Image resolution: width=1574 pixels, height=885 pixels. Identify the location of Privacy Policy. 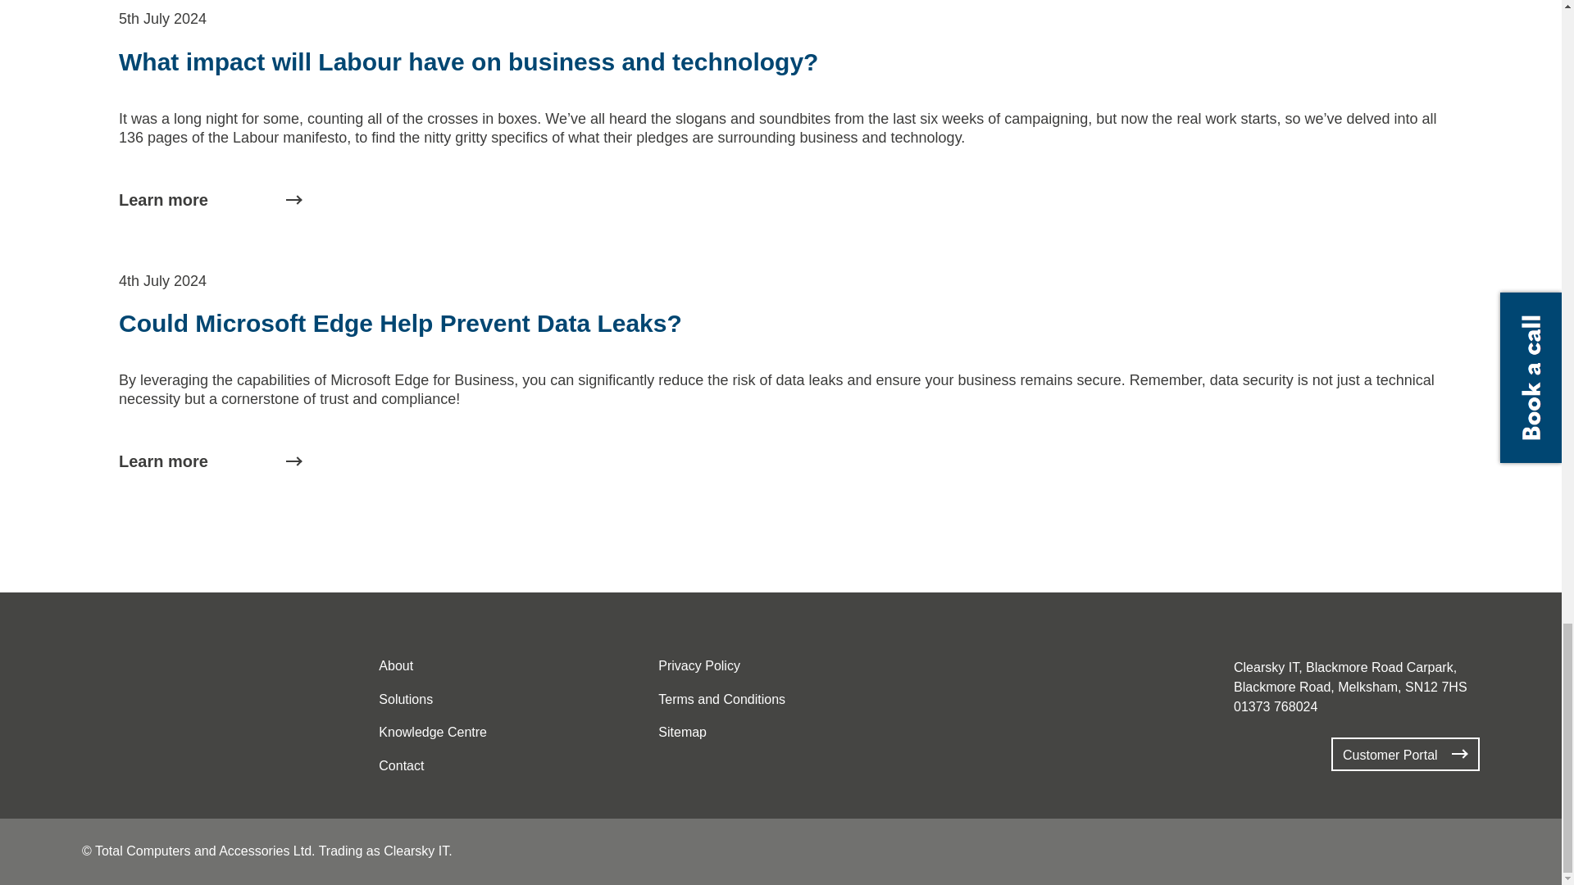
(698, 667).